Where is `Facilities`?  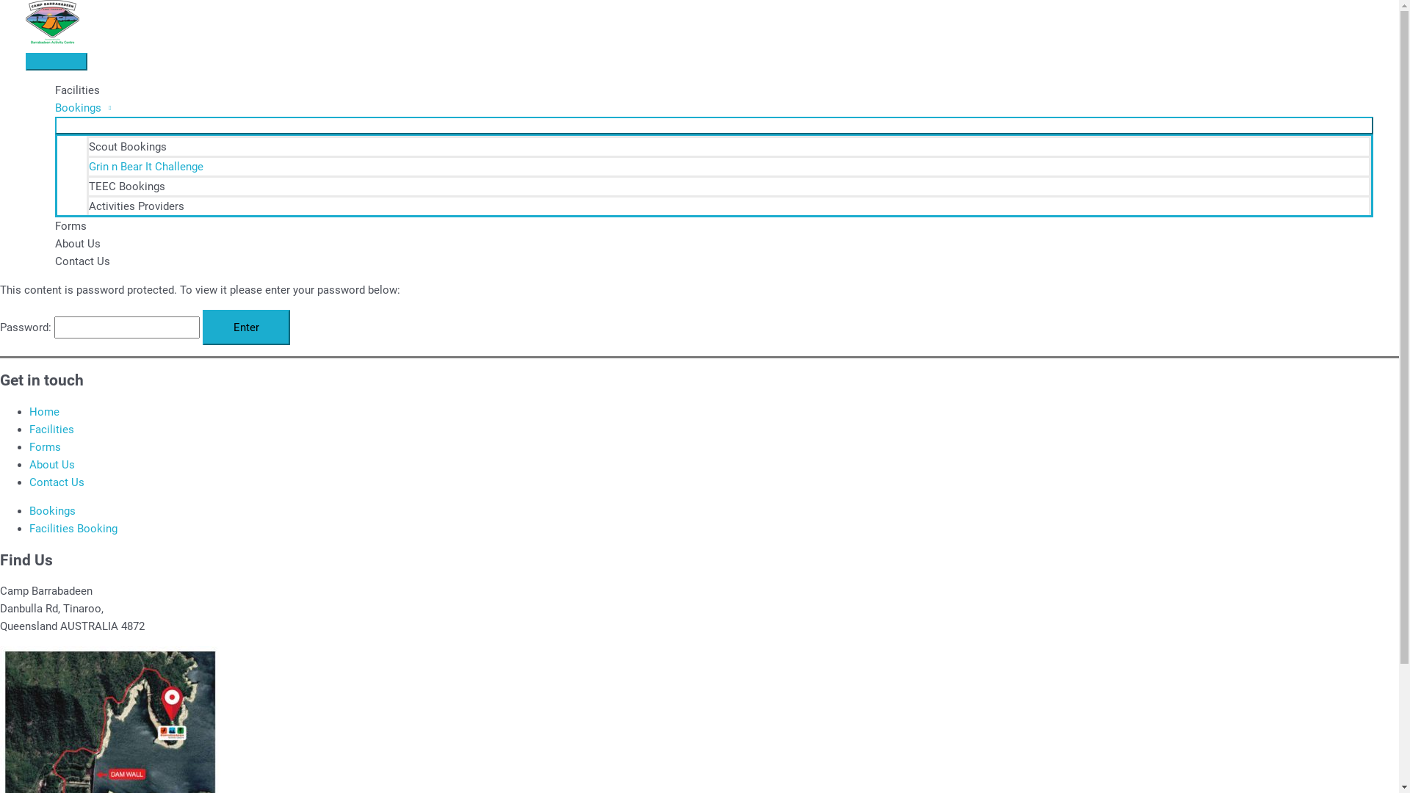 Facilities is located at coordinates (714, 90).